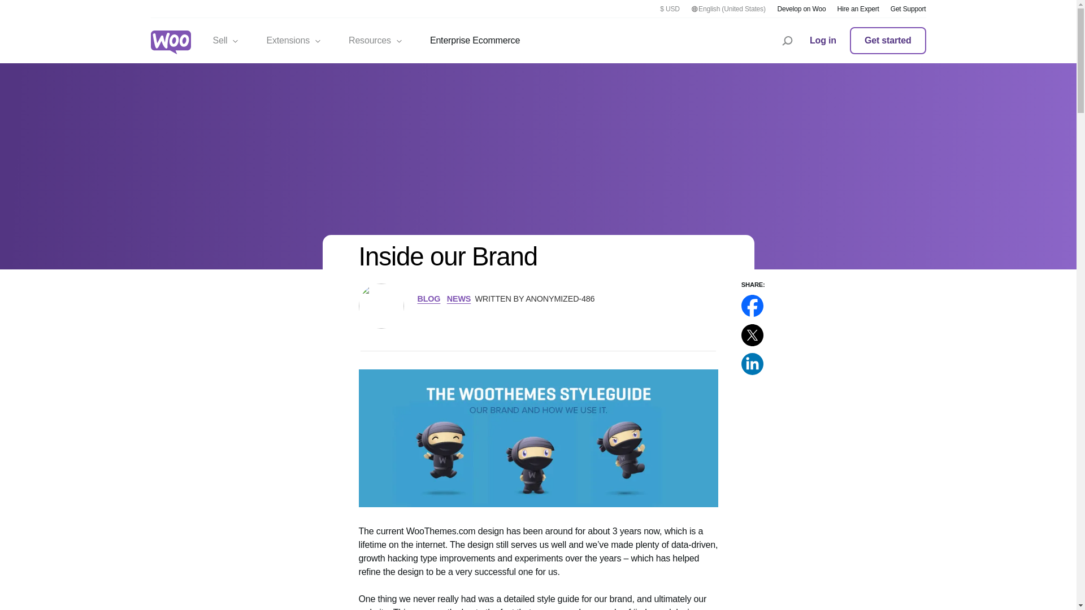 Image resolution: width=1085 pixels, height=610 pixels. I want to click on Hire an Expert, so click(858, 8).